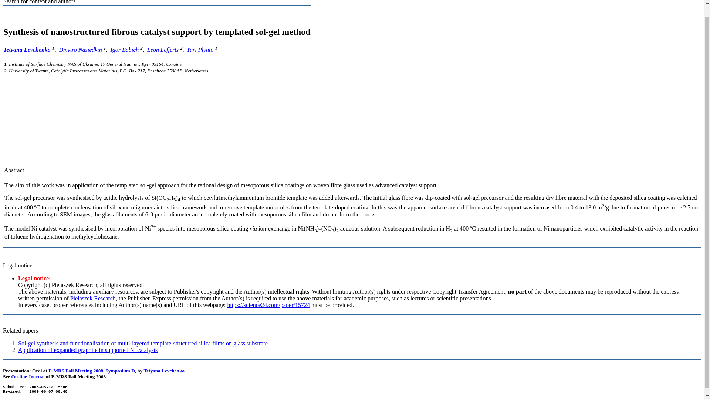 Image resolution: width=710 pixels, height=399 pixels. Describe the element at coordinates (88, 349) in the screenshot. I see `Nasiedkin, 2008-05-12` at that location.